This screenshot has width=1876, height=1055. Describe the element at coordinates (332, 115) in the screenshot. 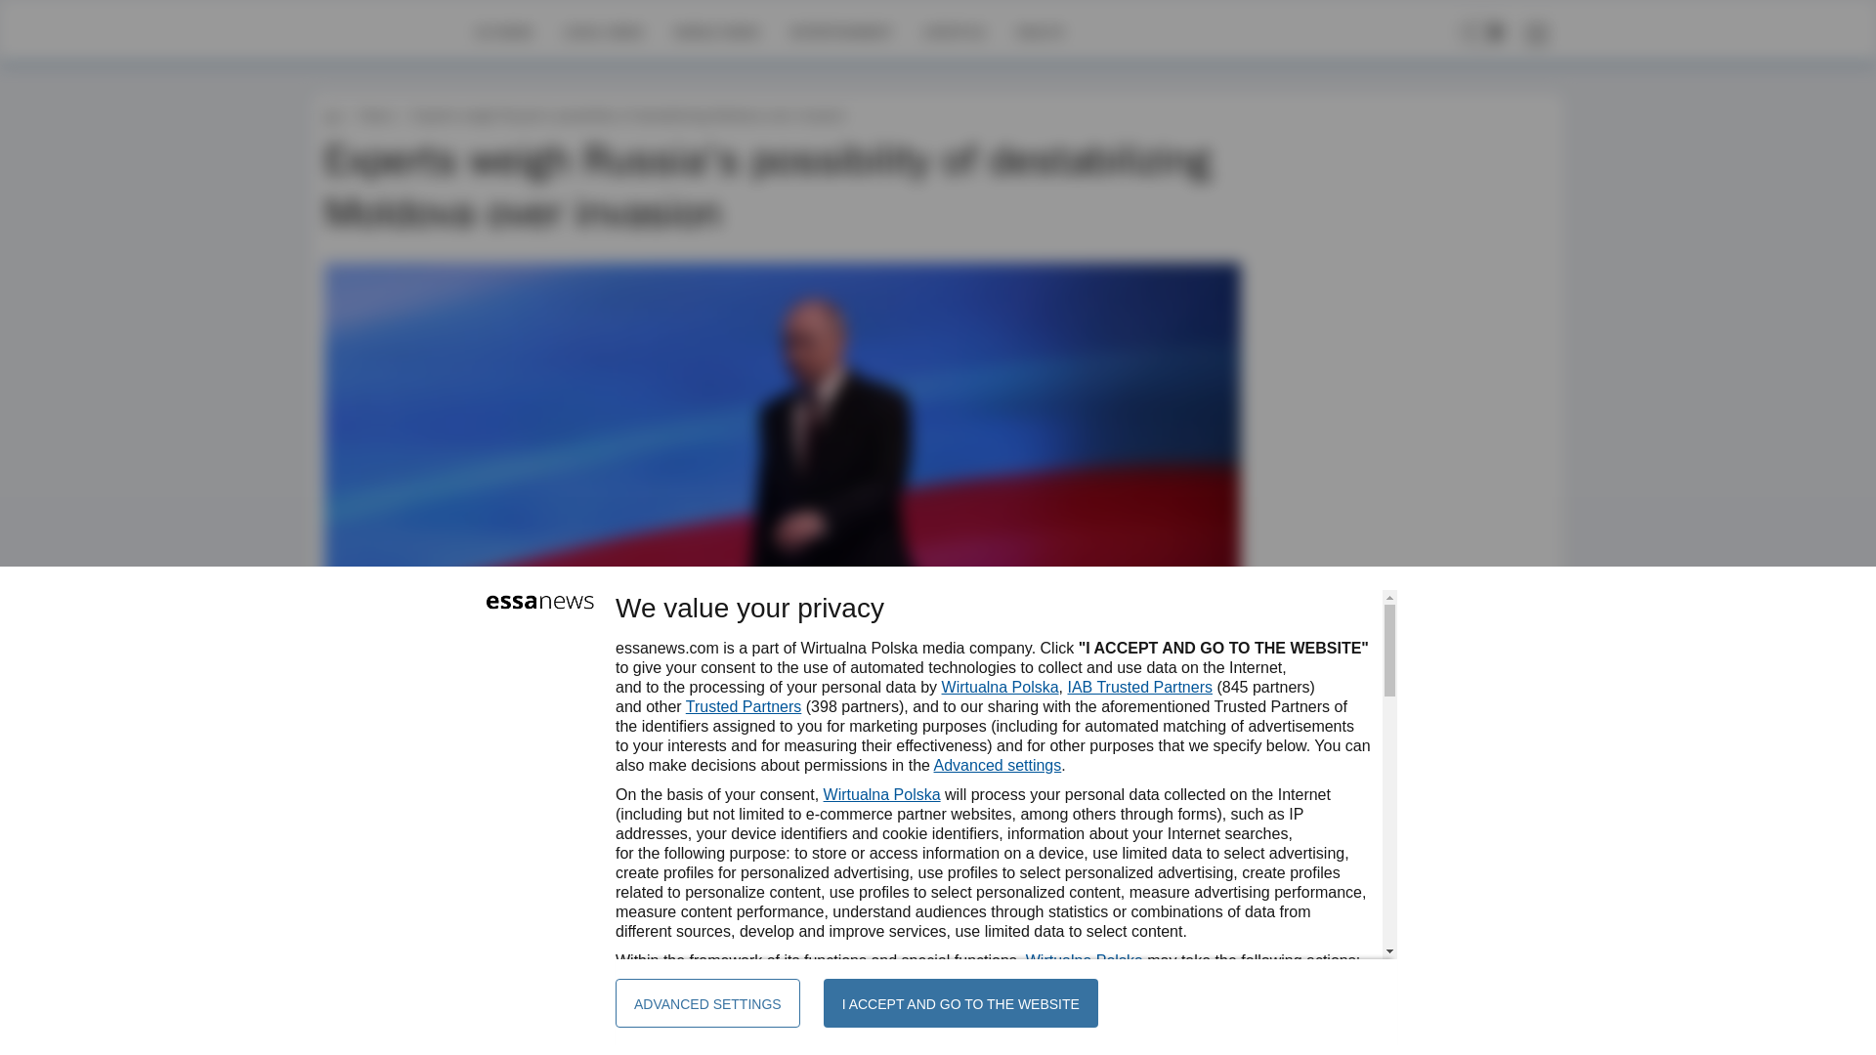

I see `essanews.com` at that location.